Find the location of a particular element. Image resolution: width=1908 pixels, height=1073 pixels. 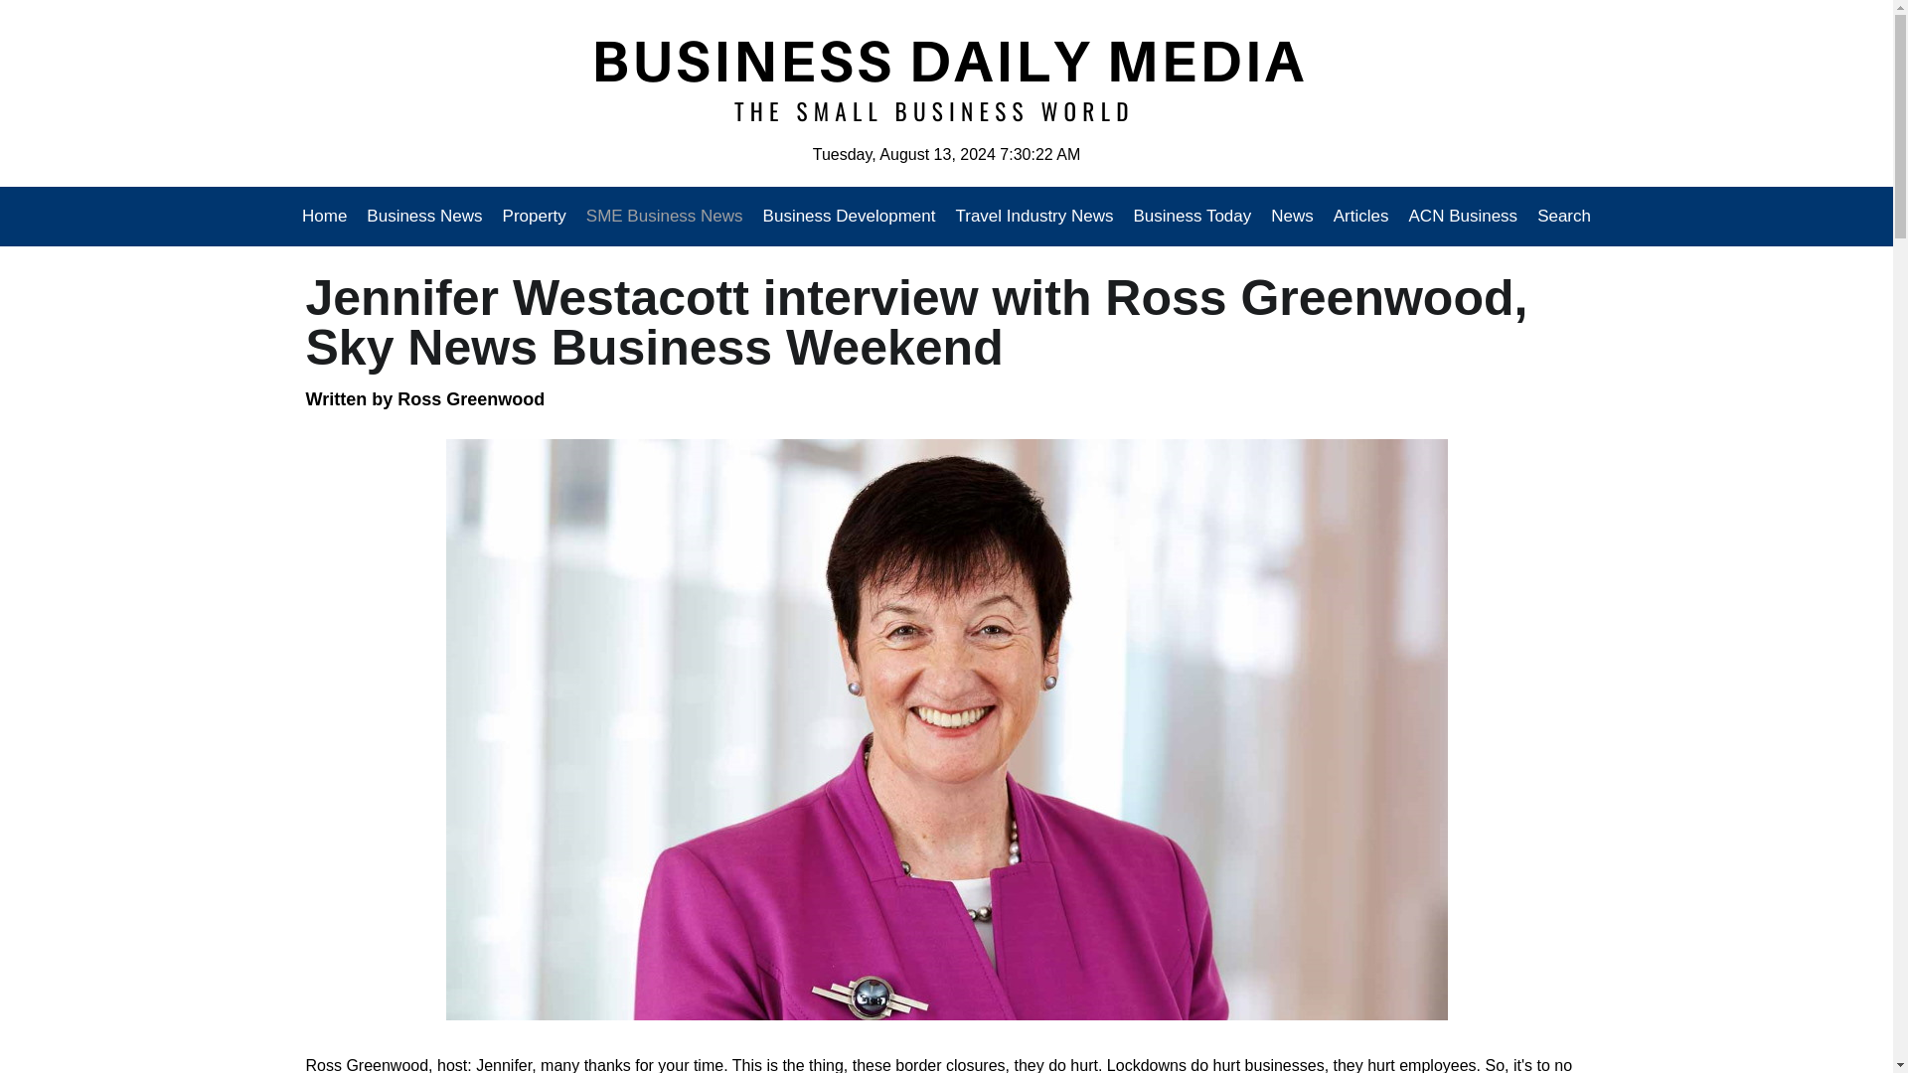

SME Business News is located at coordinates (664, 217).